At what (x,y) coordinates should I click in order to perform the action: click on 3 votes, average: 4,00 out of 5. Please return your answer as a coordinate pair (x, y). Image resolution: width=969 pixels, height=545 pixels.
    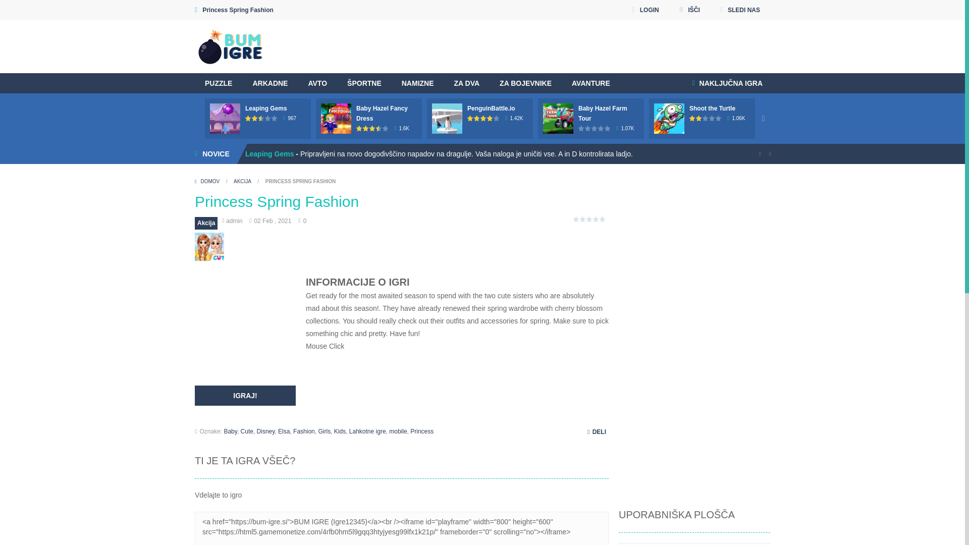
    Looking at the image, I should click on (470, 118).